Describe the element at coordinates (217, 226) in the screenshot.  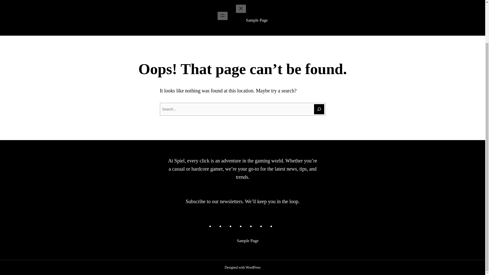
I see `Facebook` at that location.